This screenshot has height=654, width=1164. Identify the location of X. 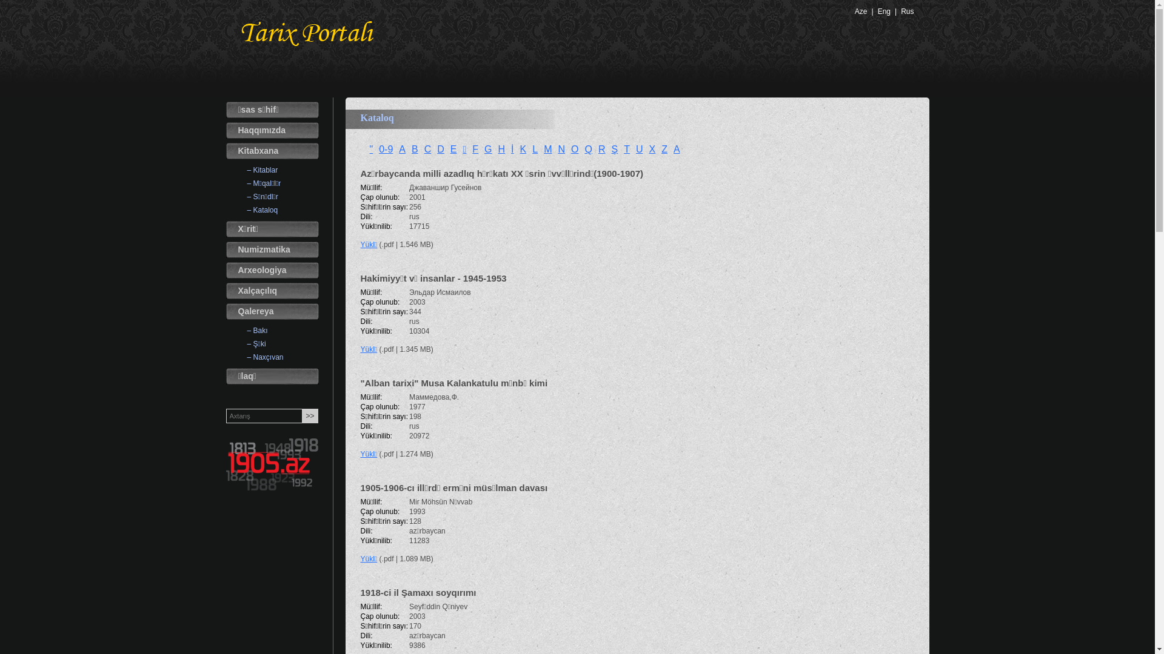
(652, 149).